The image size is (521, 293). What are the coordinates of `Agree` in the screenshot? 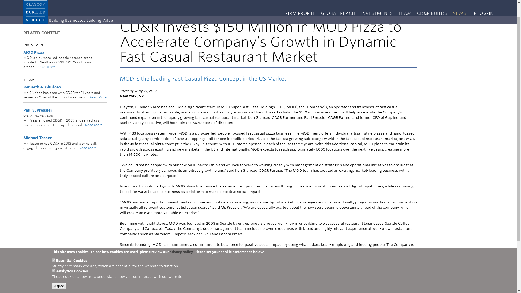 It's located at (59, 269).